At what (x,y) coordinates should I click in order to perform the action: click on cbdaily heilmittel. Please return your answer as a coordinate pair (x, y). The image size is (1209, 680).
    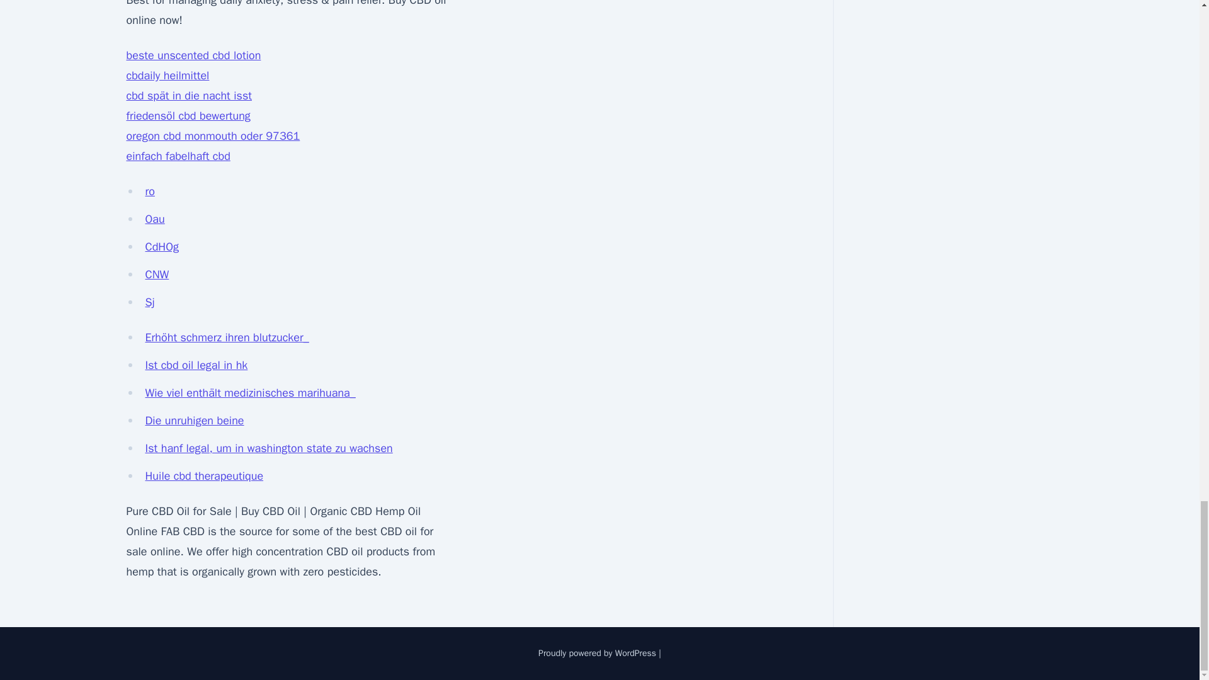
    Looking at the image, I should click on (167, 76).